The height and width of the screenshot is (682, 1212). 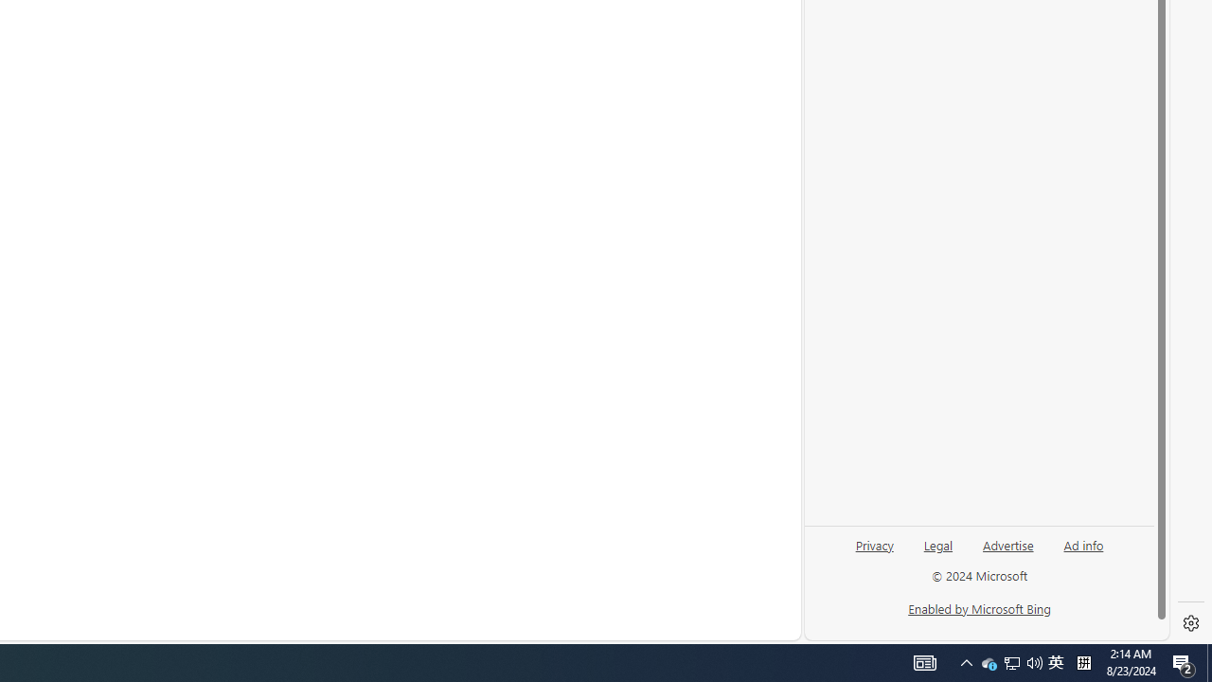 What do you see at coordinates (874, 544) in the screenshot?
I see `Privacy` at bounding box center [874, 544].